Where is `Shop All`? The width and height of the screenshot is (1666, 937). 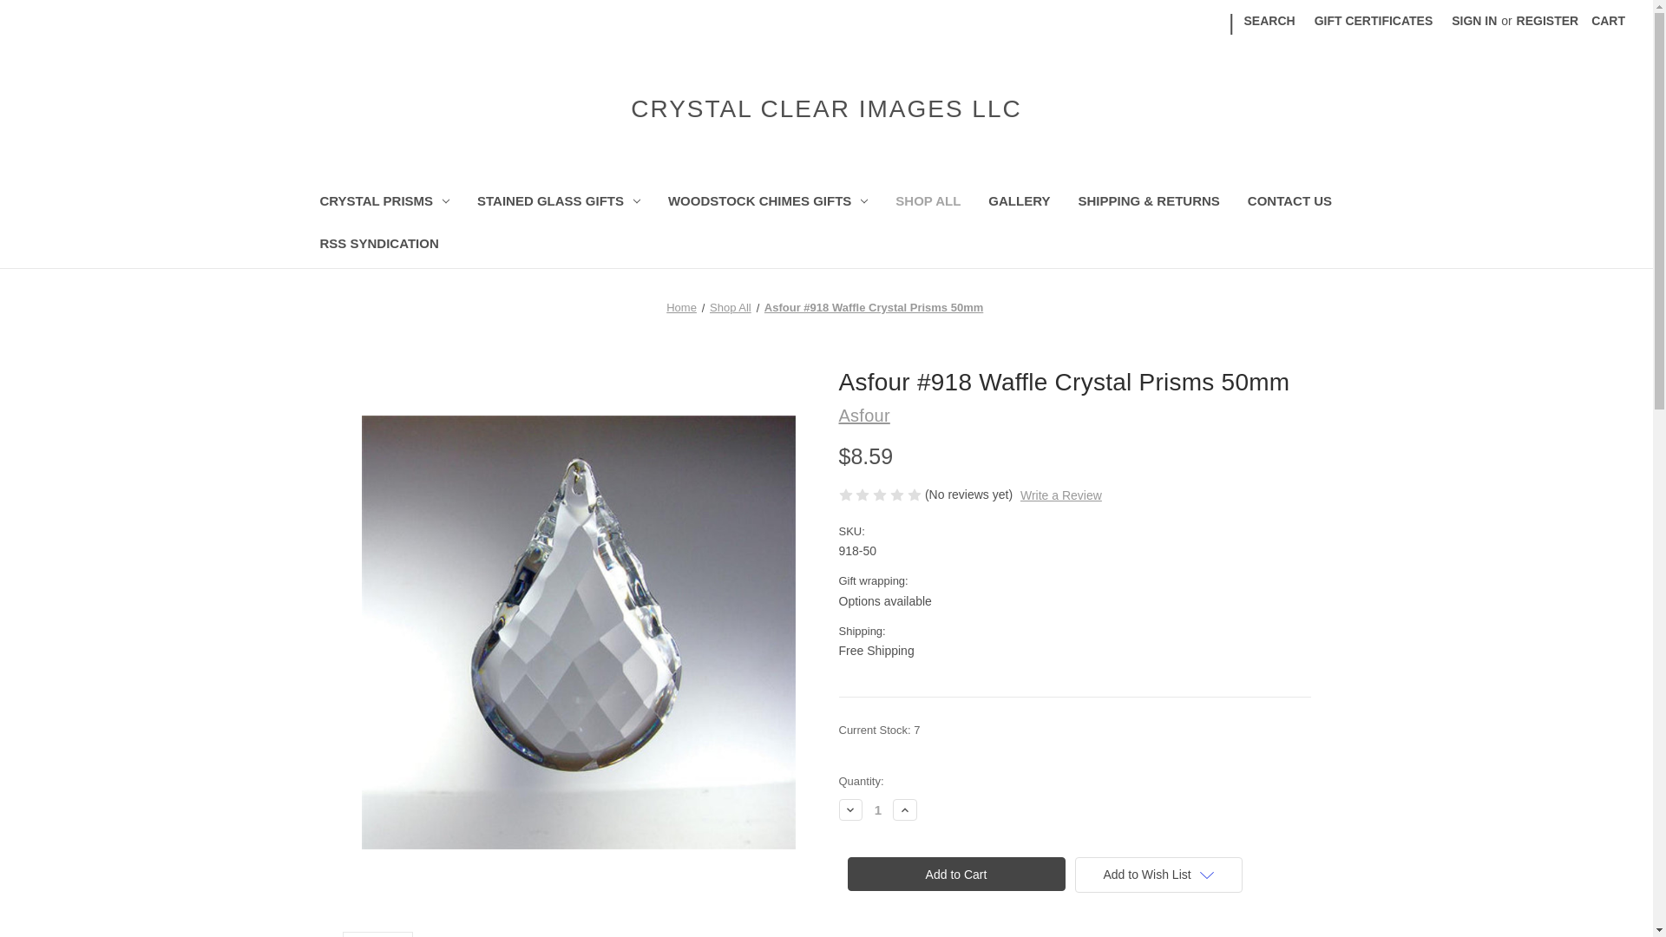 Shop All is located at coordinates (730, 307).